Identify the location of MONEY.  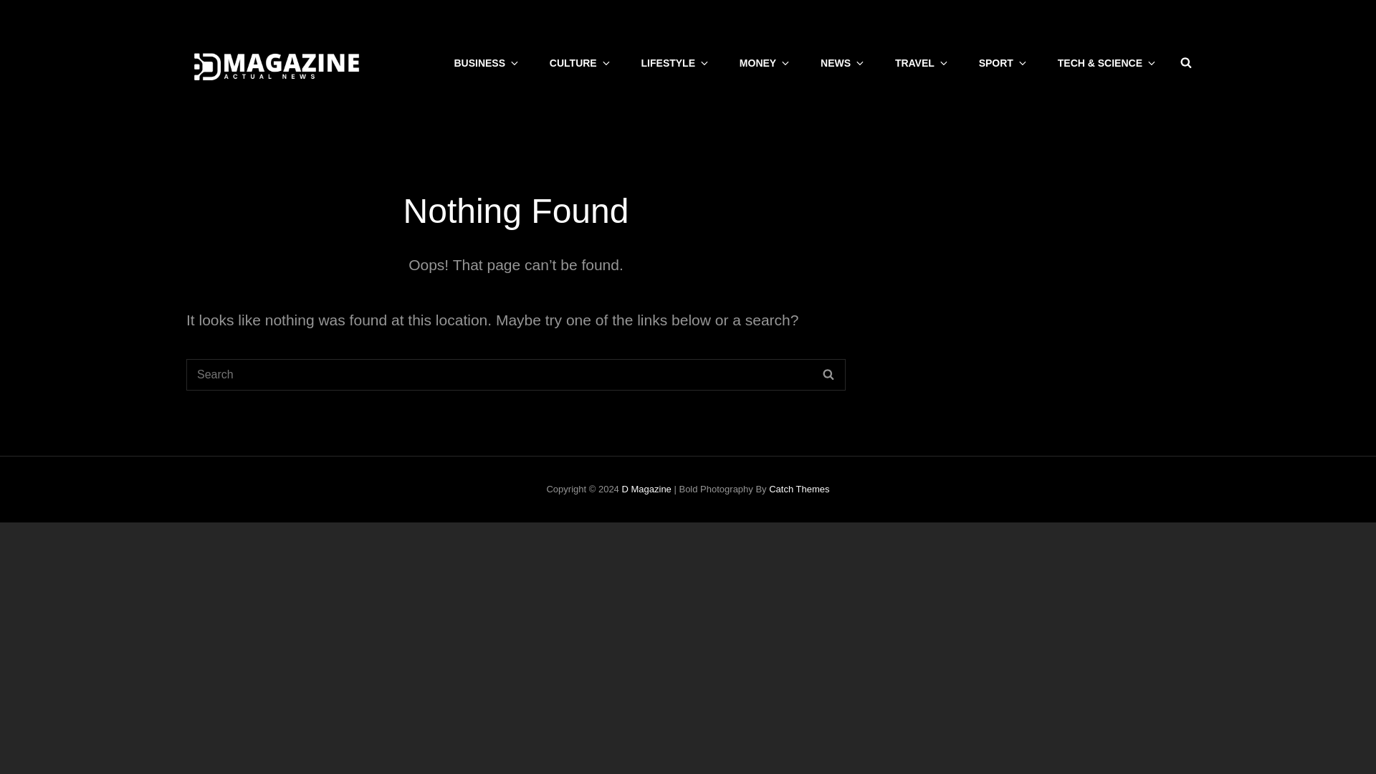
(763, 63).